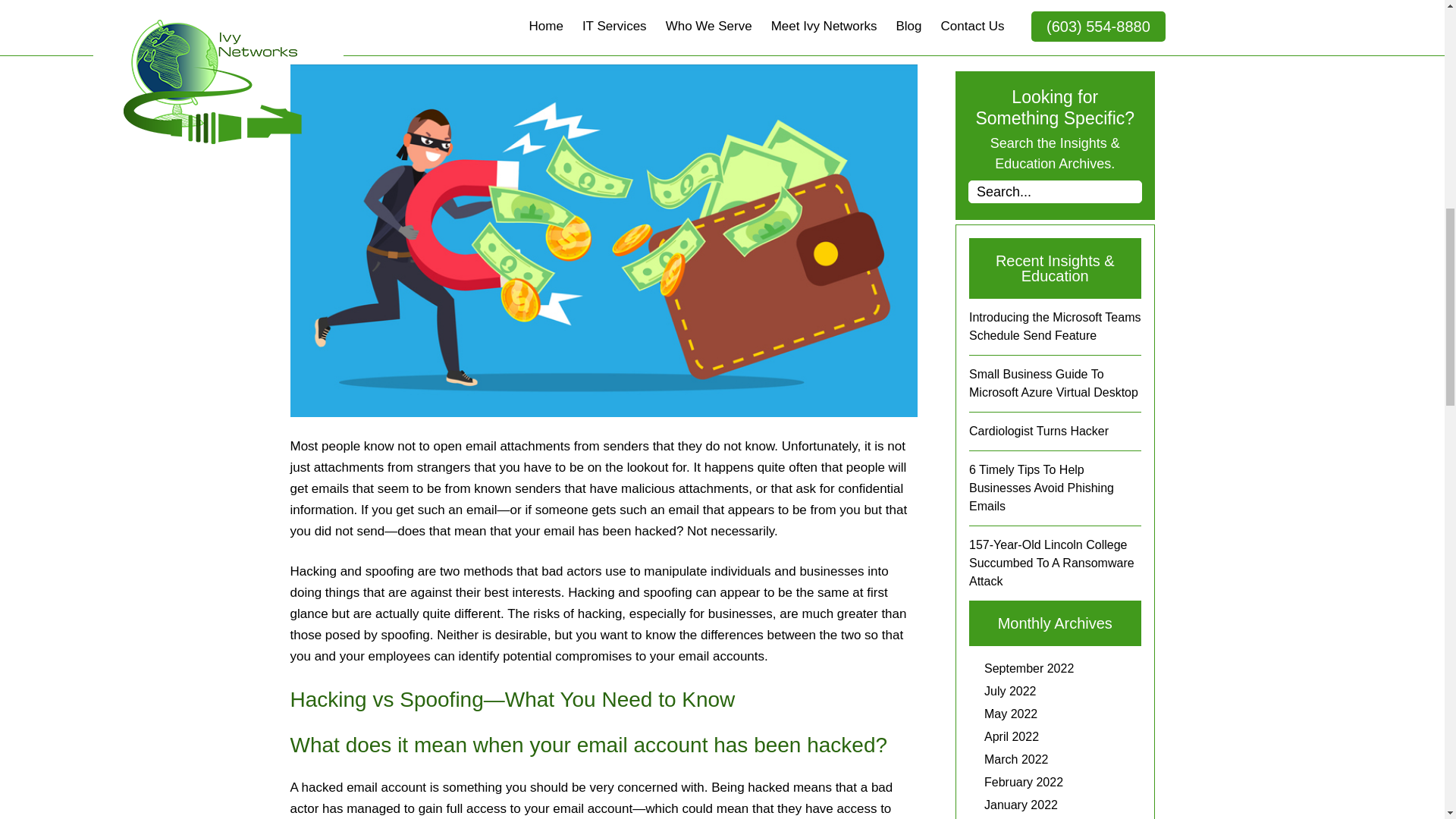 Image resolution: width=1456 pixels, height=819 pixels. What do you see at coordinates (1054, 382) in the screenshot?
I see `Small Business Guide To Microsoft Azure Virtual Desktop` at bounding box center [1054, 382].